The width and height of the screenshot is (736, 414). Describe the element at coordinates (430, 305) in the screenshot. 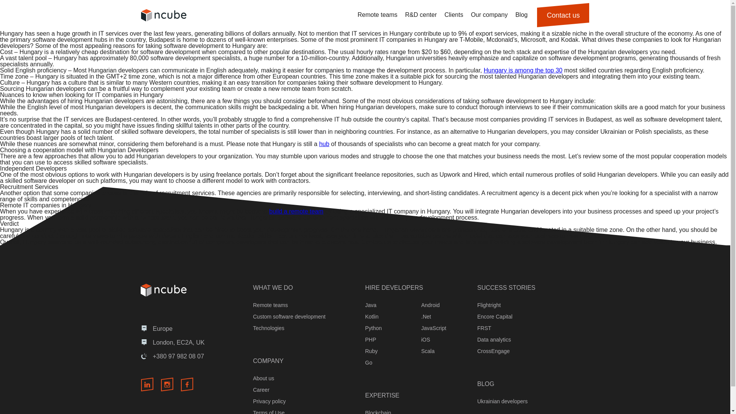

I see `Android` at that location.